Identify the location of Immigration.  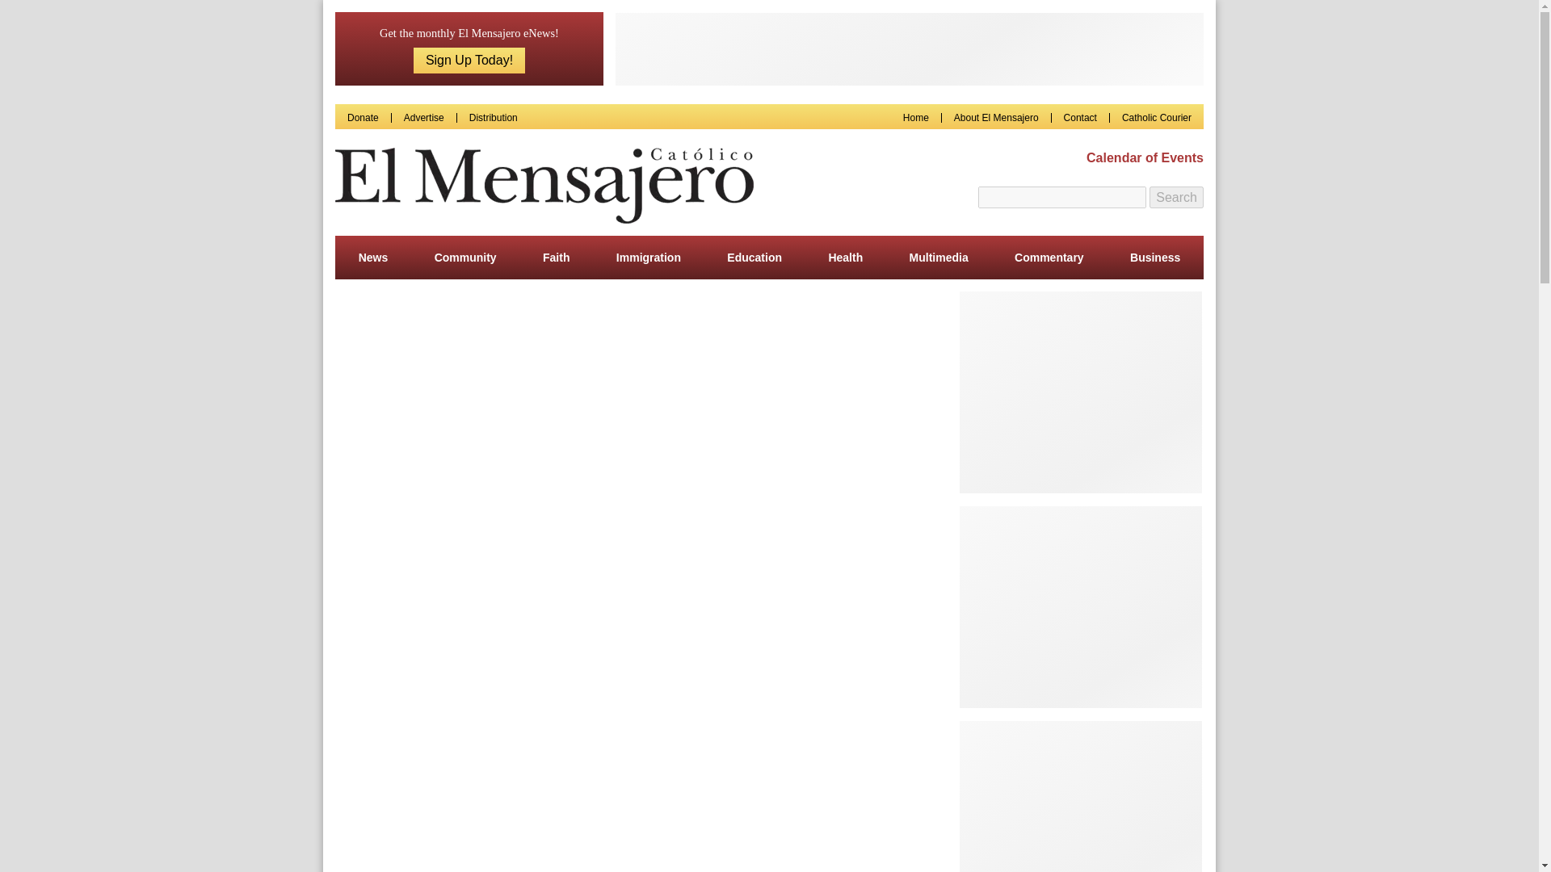
(648, 257).